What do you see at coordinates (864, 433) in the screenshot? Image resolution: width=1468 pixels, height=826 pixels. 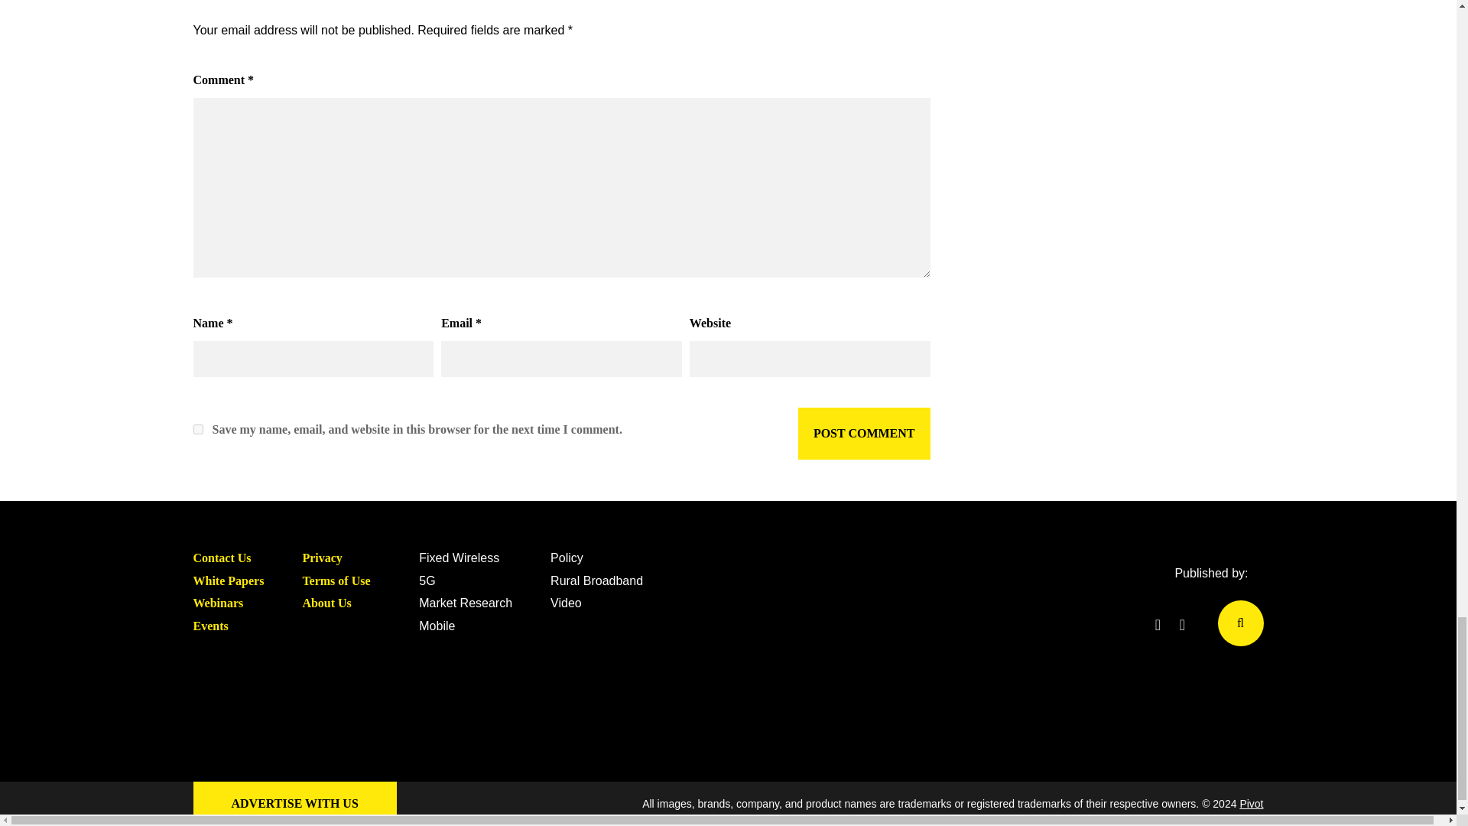 I see `Post Comment` at bounding box center [864, 433].